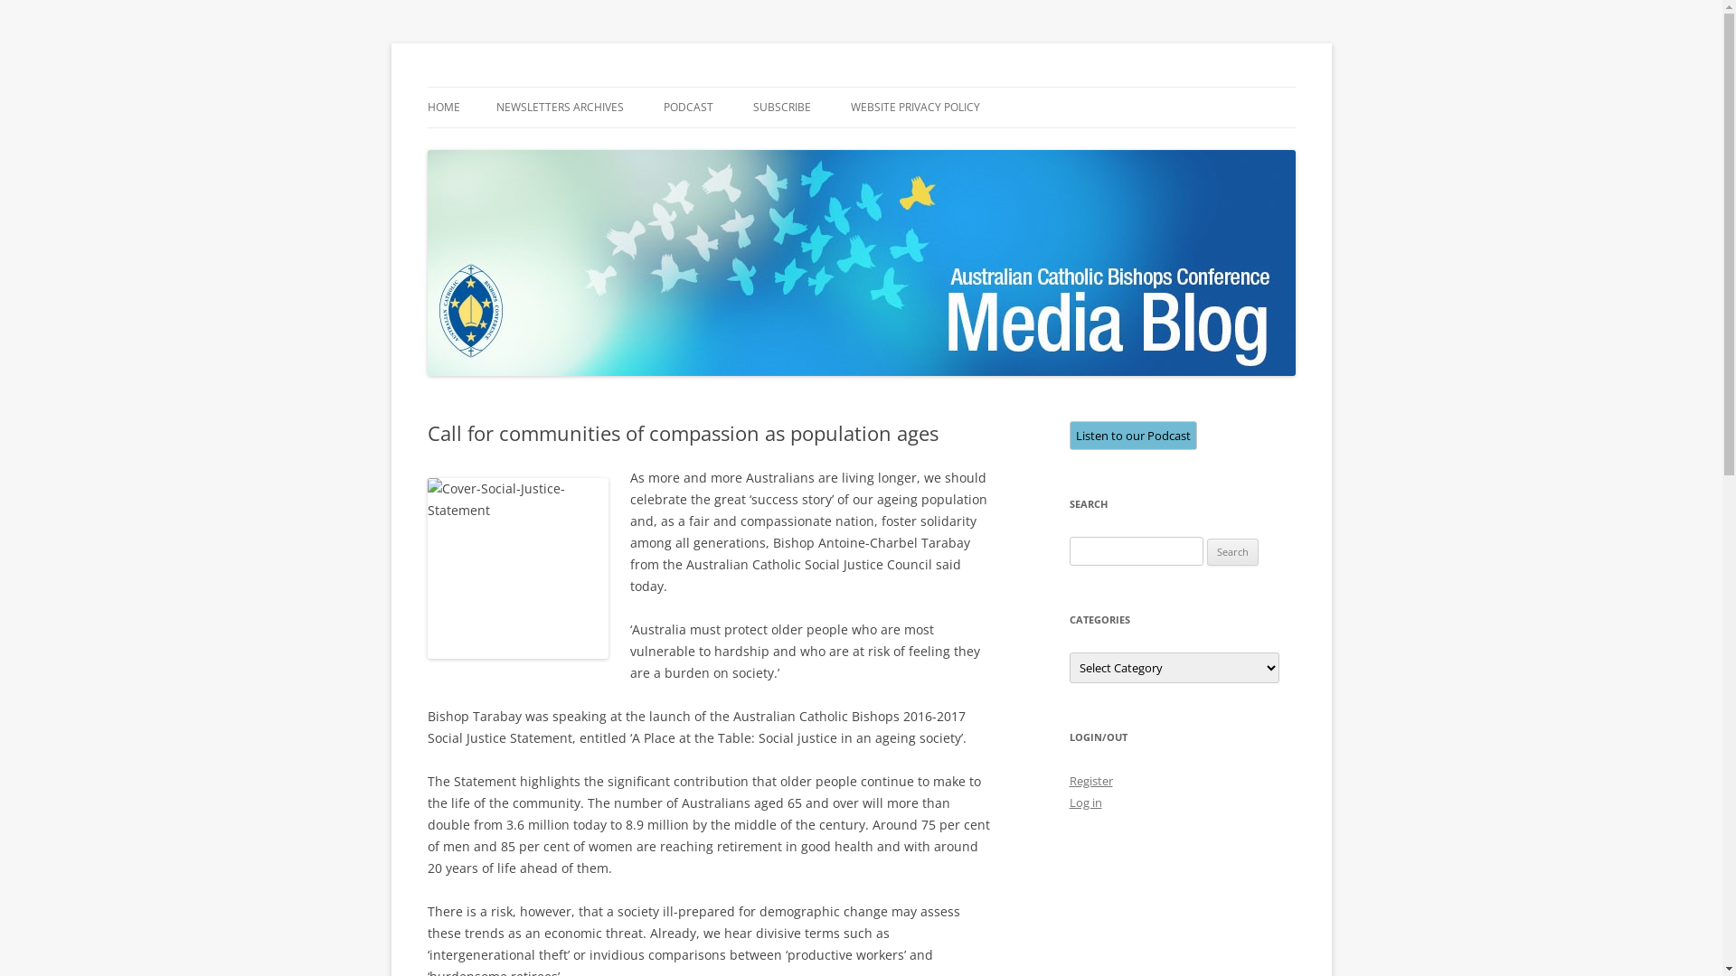  I want to click on Listen to our Podcast, so click(1132, 436).